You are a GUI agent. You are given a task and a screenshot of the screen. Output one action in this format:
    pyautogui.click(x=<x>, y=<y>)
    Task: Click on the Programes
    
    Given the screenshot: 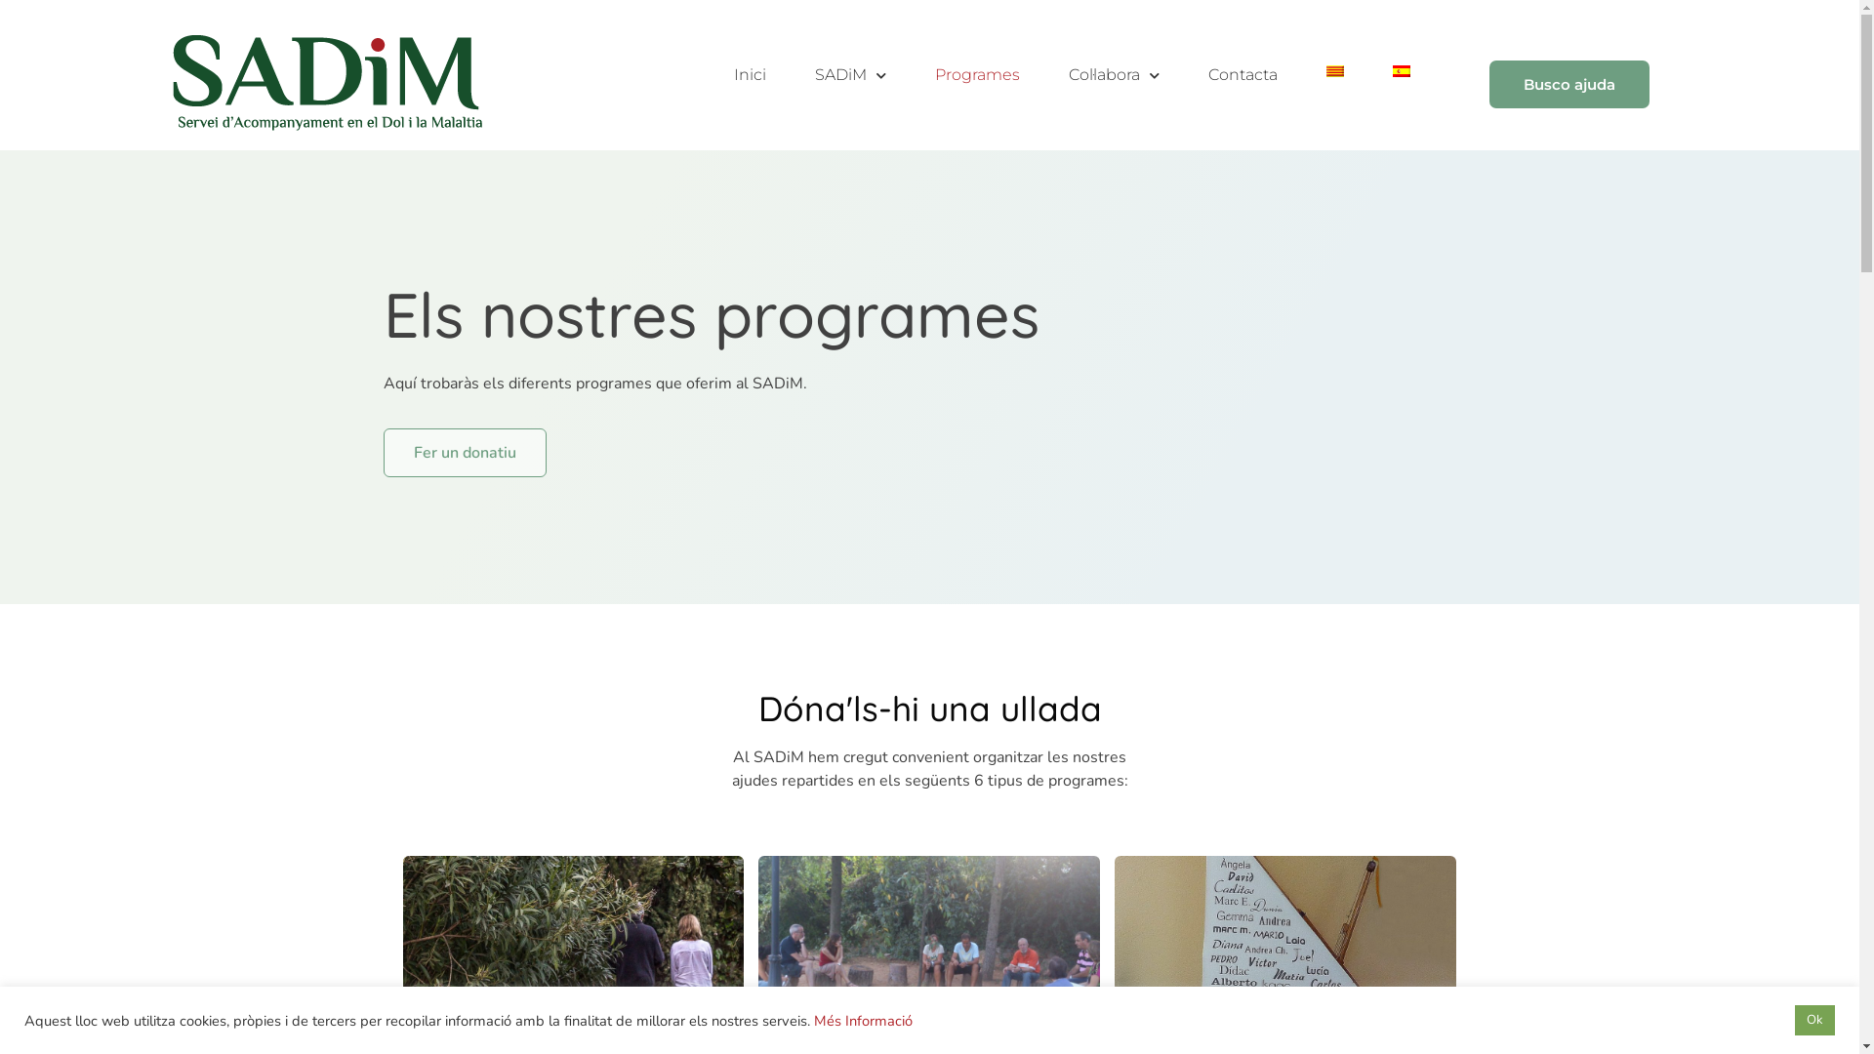 What is the action you would take?
    pyautogui.click(x=978, y=75)
    